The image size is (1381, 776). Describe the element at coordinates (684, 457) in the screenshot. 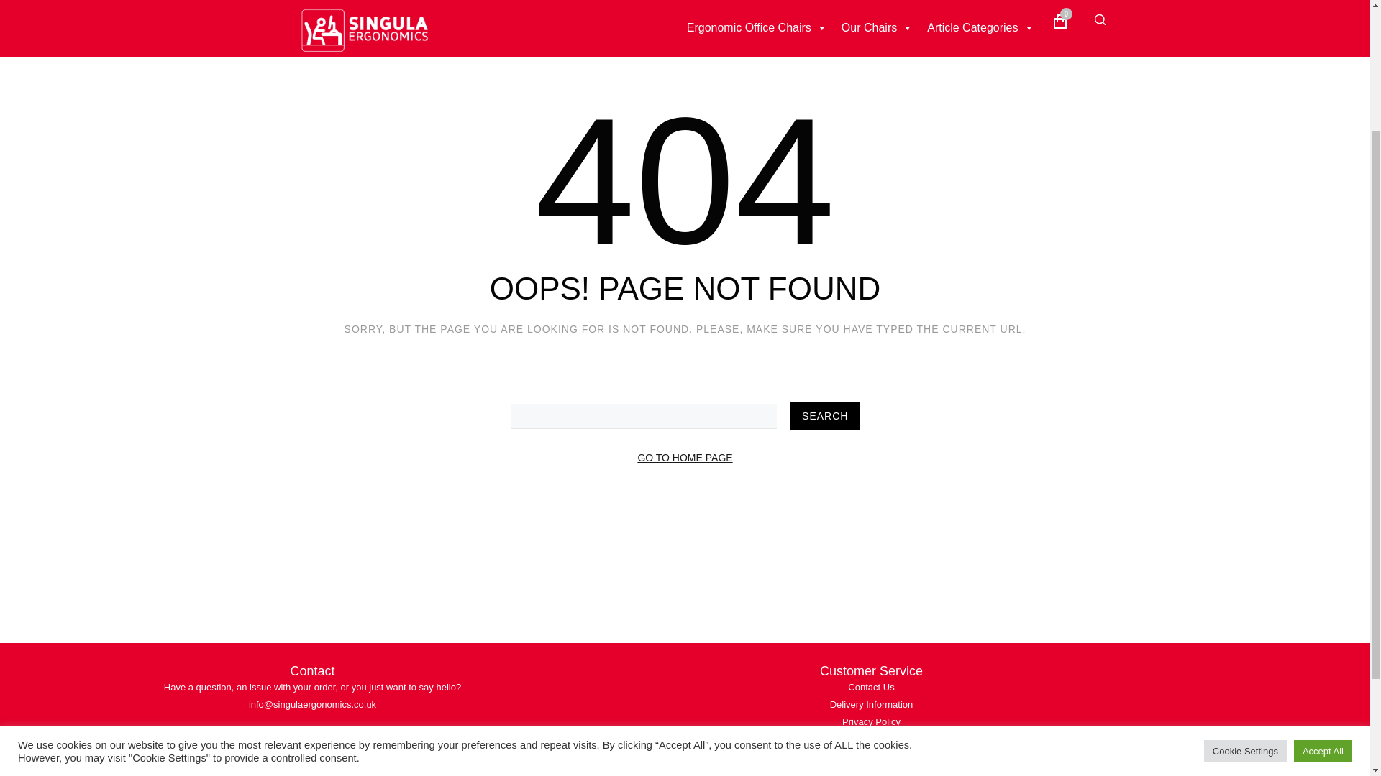

I see `GO TO HOME PAGE` at that location.